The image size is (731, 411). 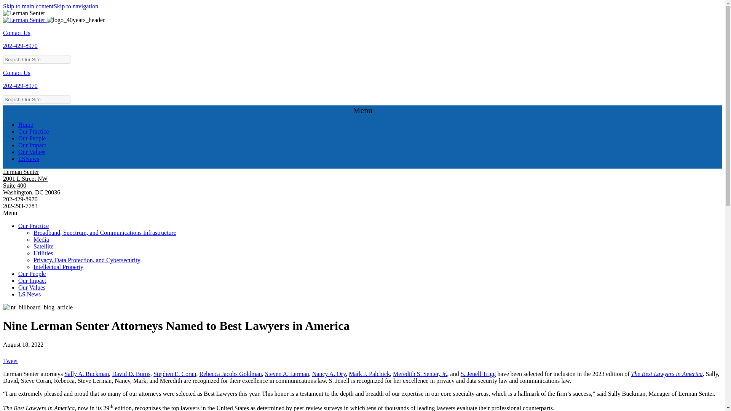 I want to click on Contact Us, so click(x=17, y=33).